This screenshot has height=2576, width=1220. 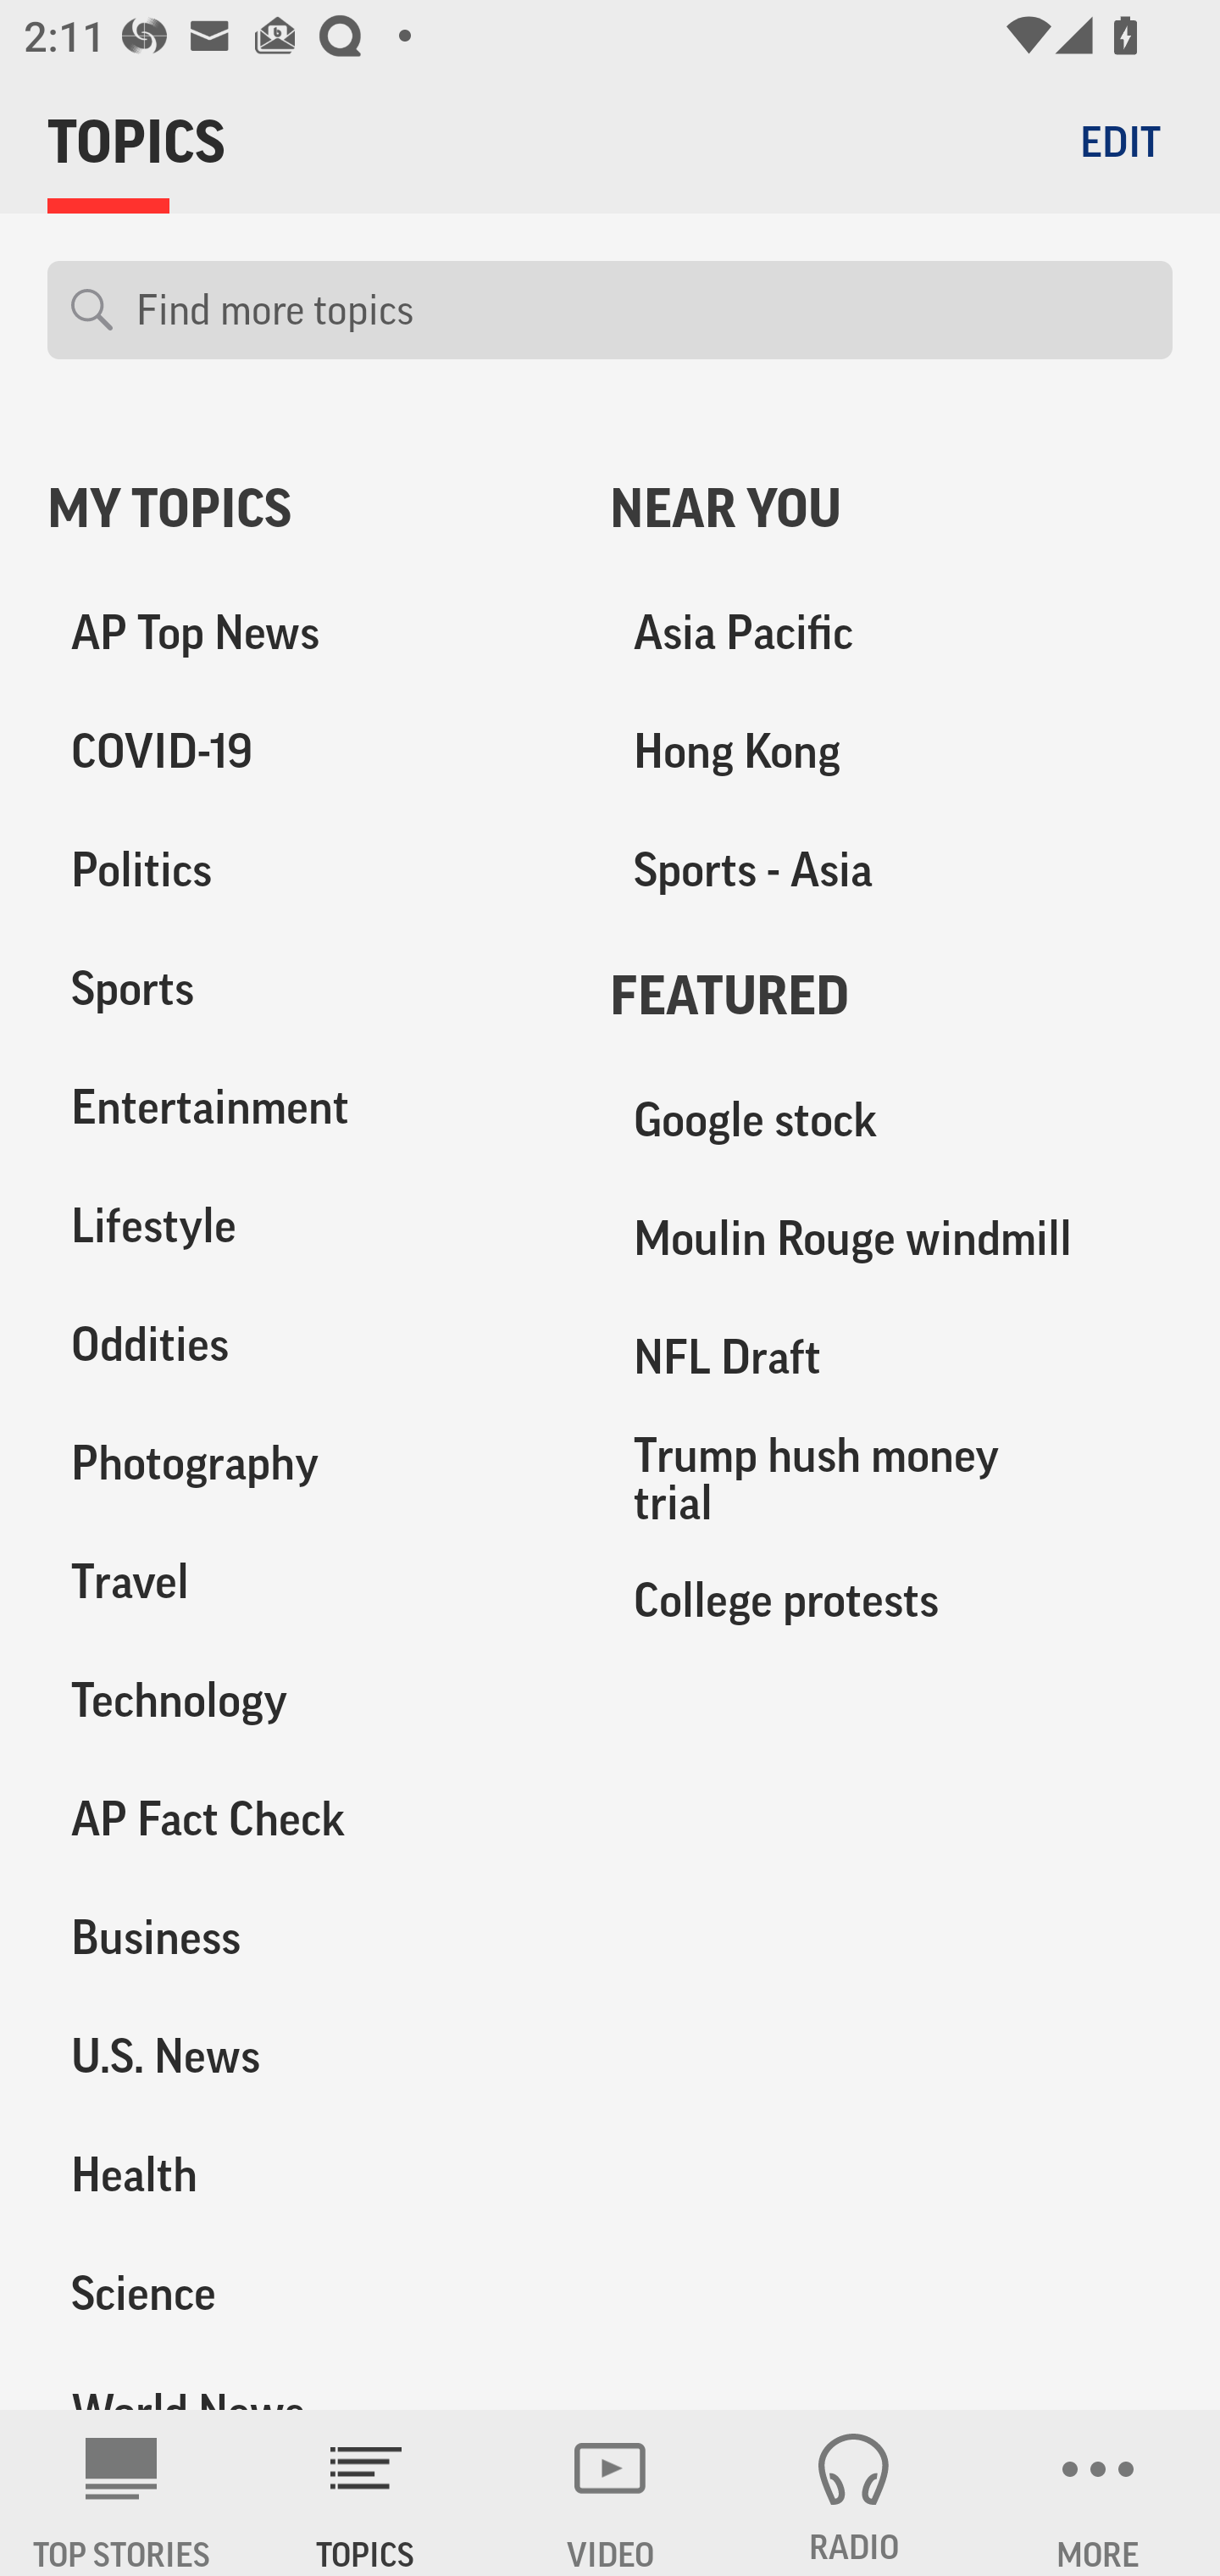 What do you see at coordinates (891, 1239) in the screenshot?
I see `Moulin Rouge windmill` at bounding box center [891, 1239].